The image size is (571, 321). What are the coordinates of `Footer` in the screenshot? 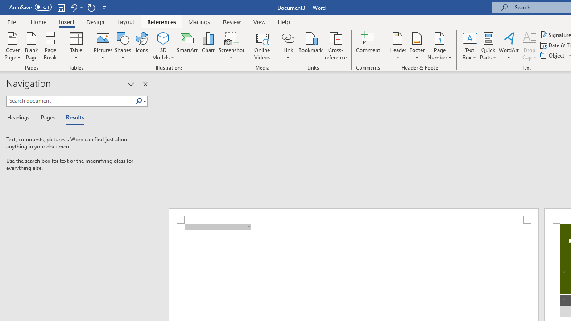 It's located at (417, 45).